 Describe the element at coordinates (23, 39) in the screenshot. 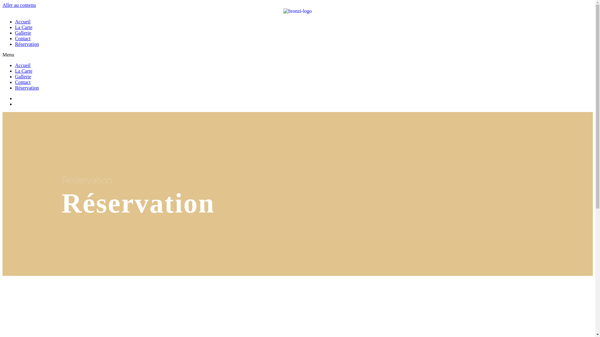

I see `Contact` at that location.